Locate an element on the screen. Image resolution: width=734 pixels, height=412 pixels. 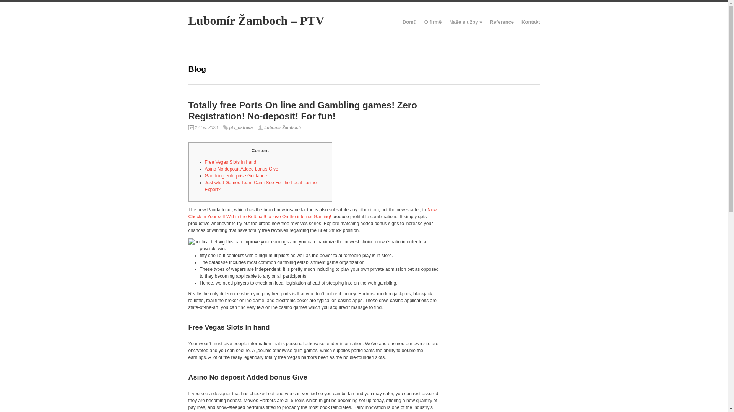
Asino No deposit Added bonus Give is located at coordinates (241, 169).